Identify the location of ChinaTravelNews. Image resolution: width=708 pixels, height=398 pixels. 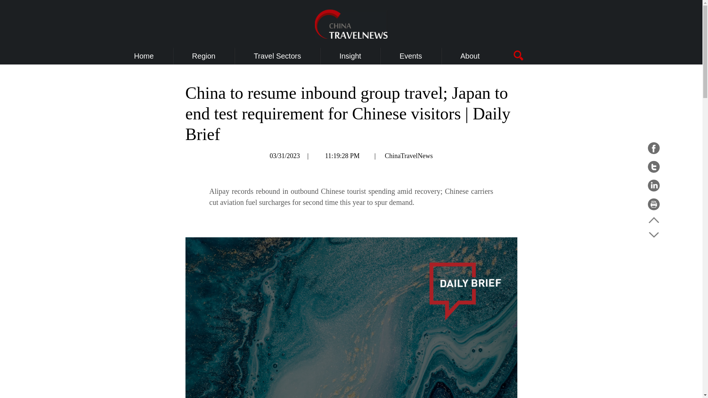
(409, 156).